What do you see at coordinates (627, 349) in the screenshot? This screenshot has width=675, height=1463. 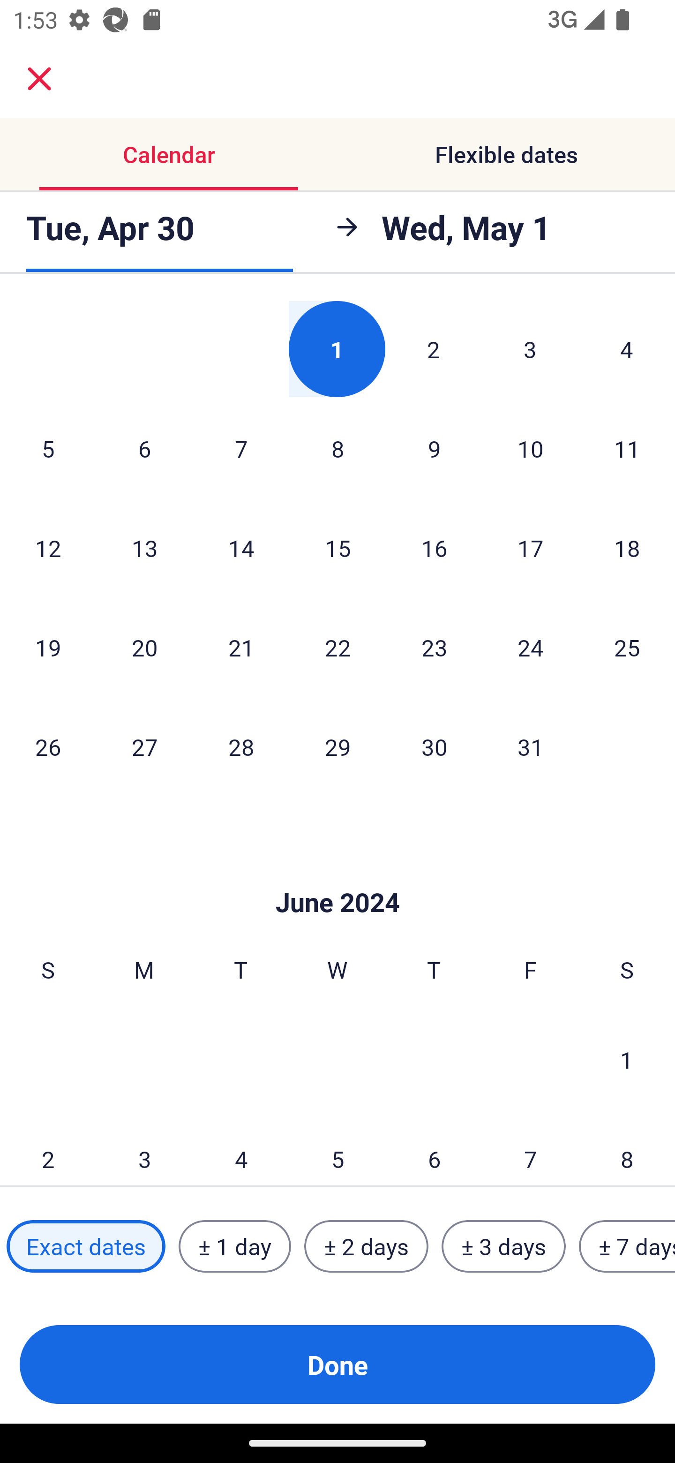 I see `4 Saturday, May 4, 2024` at bounding box center [627, 349].